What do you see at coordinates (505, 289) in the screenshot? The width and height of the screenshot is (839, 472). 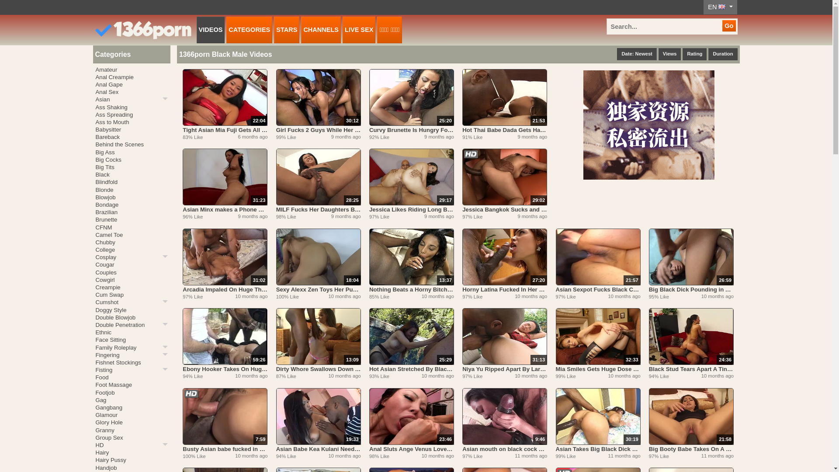 I see `Horny Latina Fucked In Her Pussy And Ass` at bounding box center [505, 289].